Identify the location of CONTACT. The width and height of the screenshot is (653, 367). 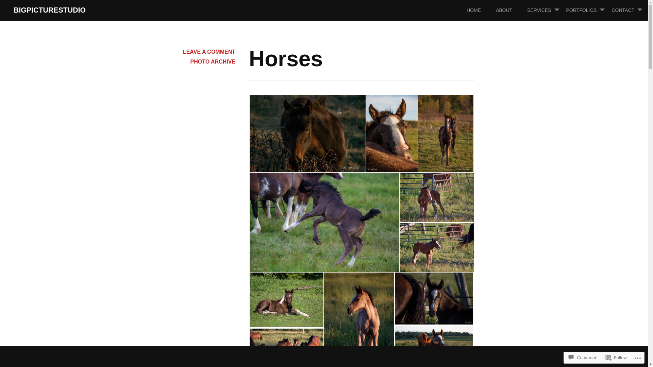
(630, 10).